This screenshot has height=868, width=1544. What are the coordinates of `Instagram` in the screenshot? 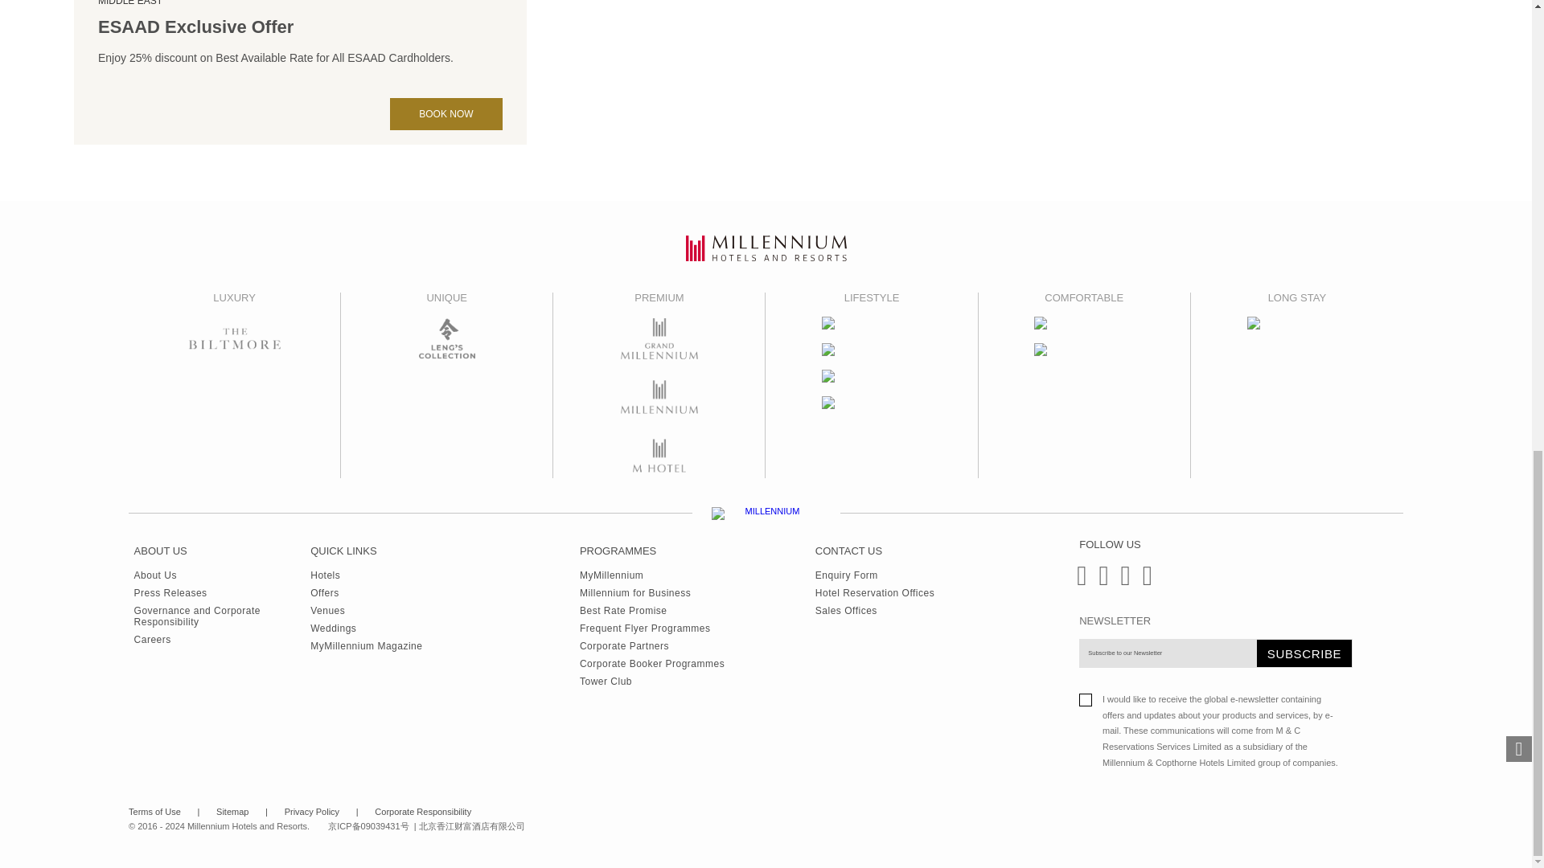 It's located at (1098, 582).